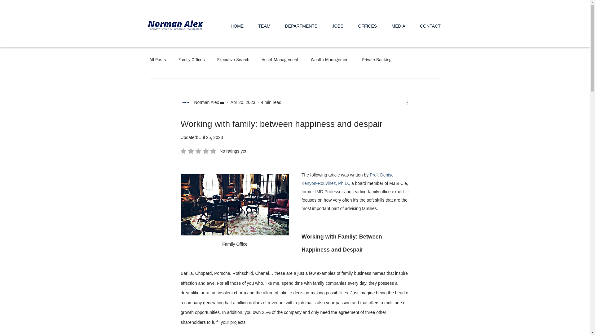  Describe the element at coordinates (237, 26) in the screenshot. I see `HOME` at that location.